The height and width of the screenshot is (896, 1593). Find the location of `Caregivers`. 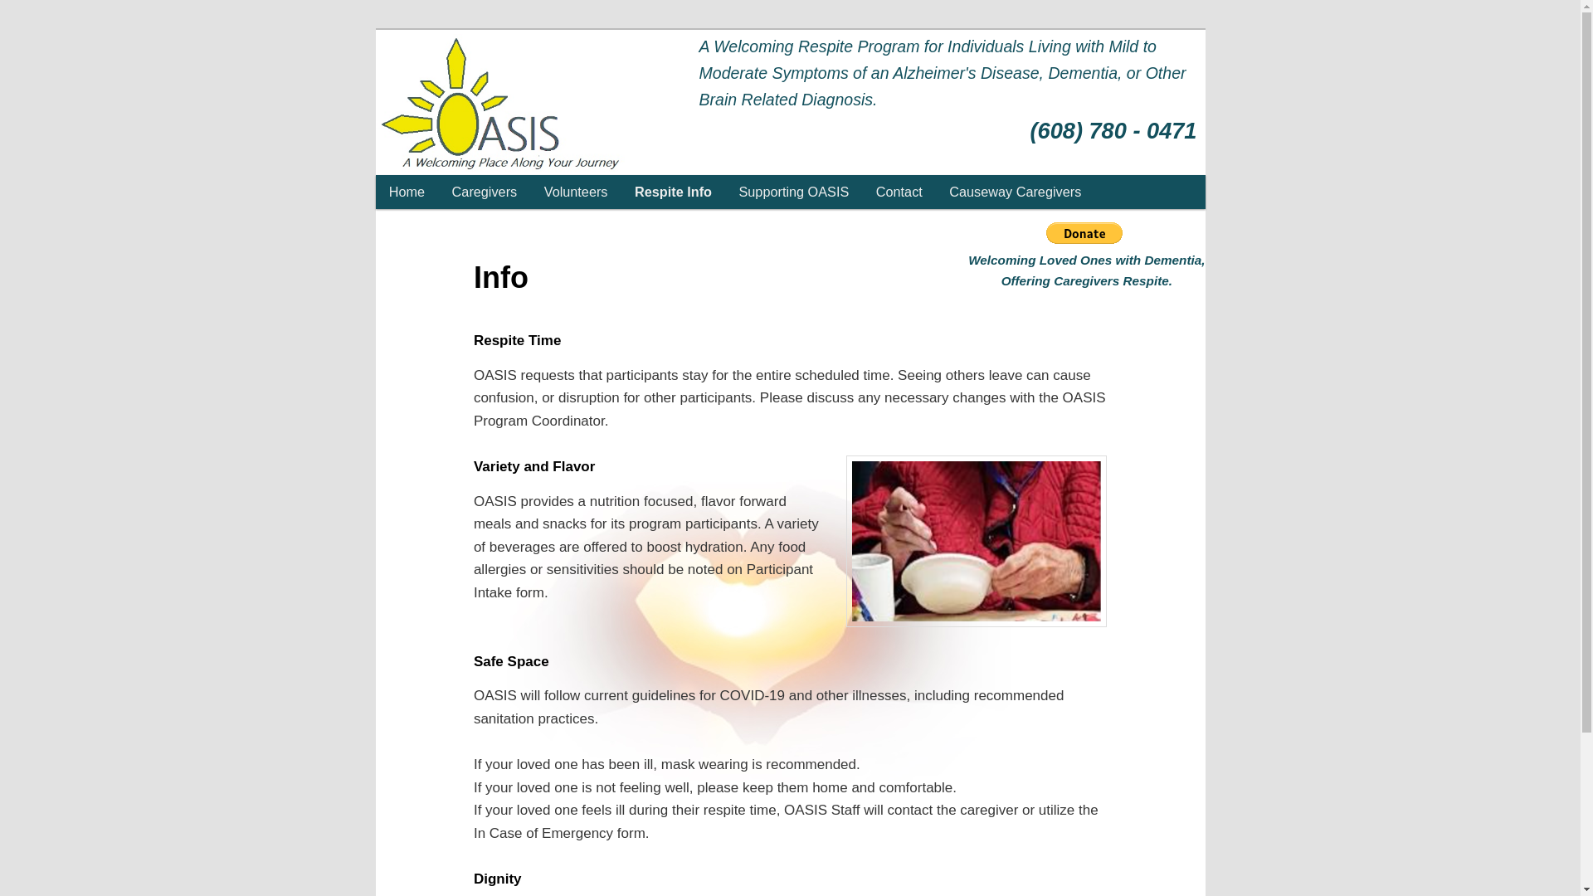

Caregivers is located at coordinates (485, 191).